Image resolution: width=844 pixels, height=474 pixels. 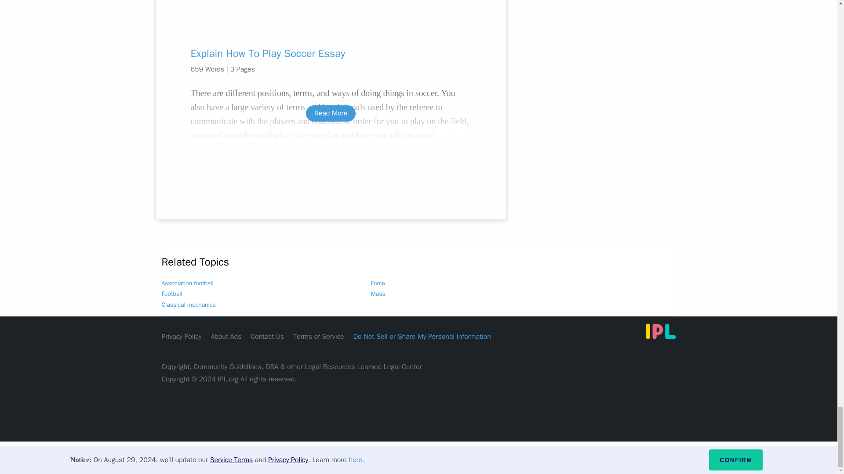 I want to click on Association football, so click(x=187, y=284).